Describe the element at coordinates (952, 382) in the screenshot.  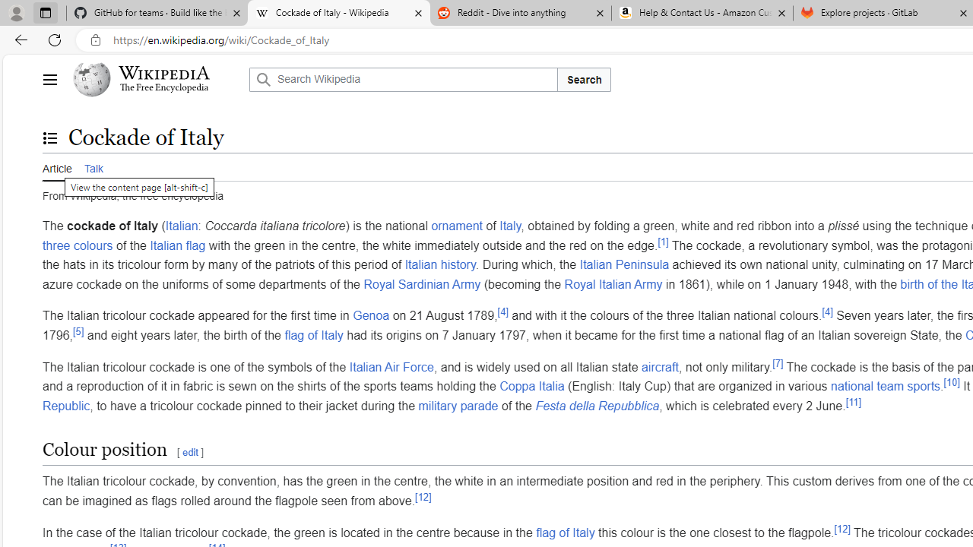
I see `[10]` at that location.